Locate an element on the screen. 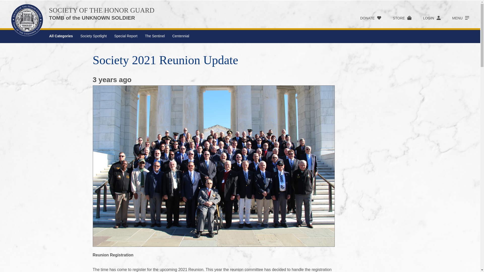 This screenshot has width=484, height=272. Special Report is located at coordinates (126, 36).